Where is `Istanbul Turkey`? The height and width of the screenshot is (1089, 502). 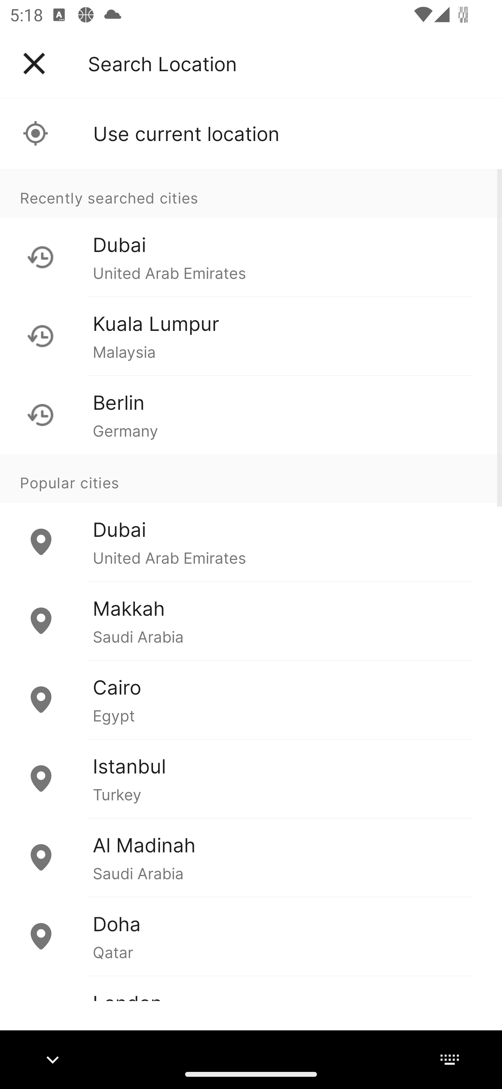 Istanbul Turkey is located at coordinates (251, 778).